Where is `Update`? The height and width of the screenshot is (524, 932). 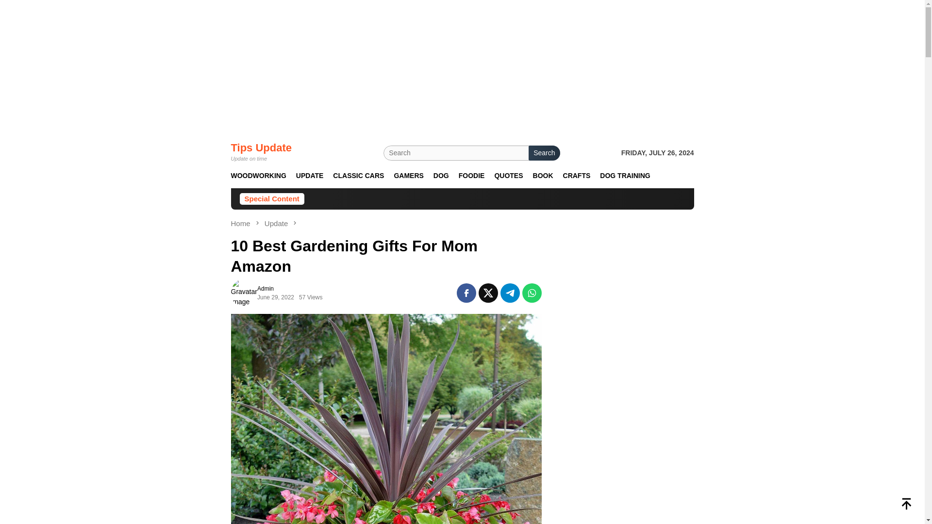
Update is located at coordinates (277, 223).